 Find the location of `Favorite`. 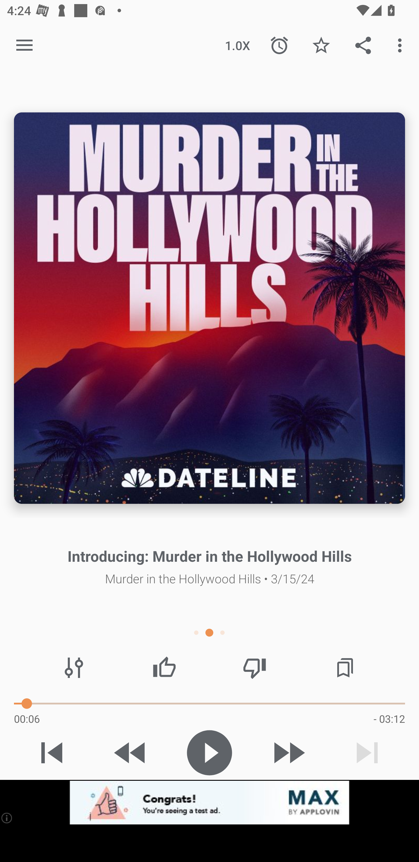

Favorite is located at coordinates (321, 45).